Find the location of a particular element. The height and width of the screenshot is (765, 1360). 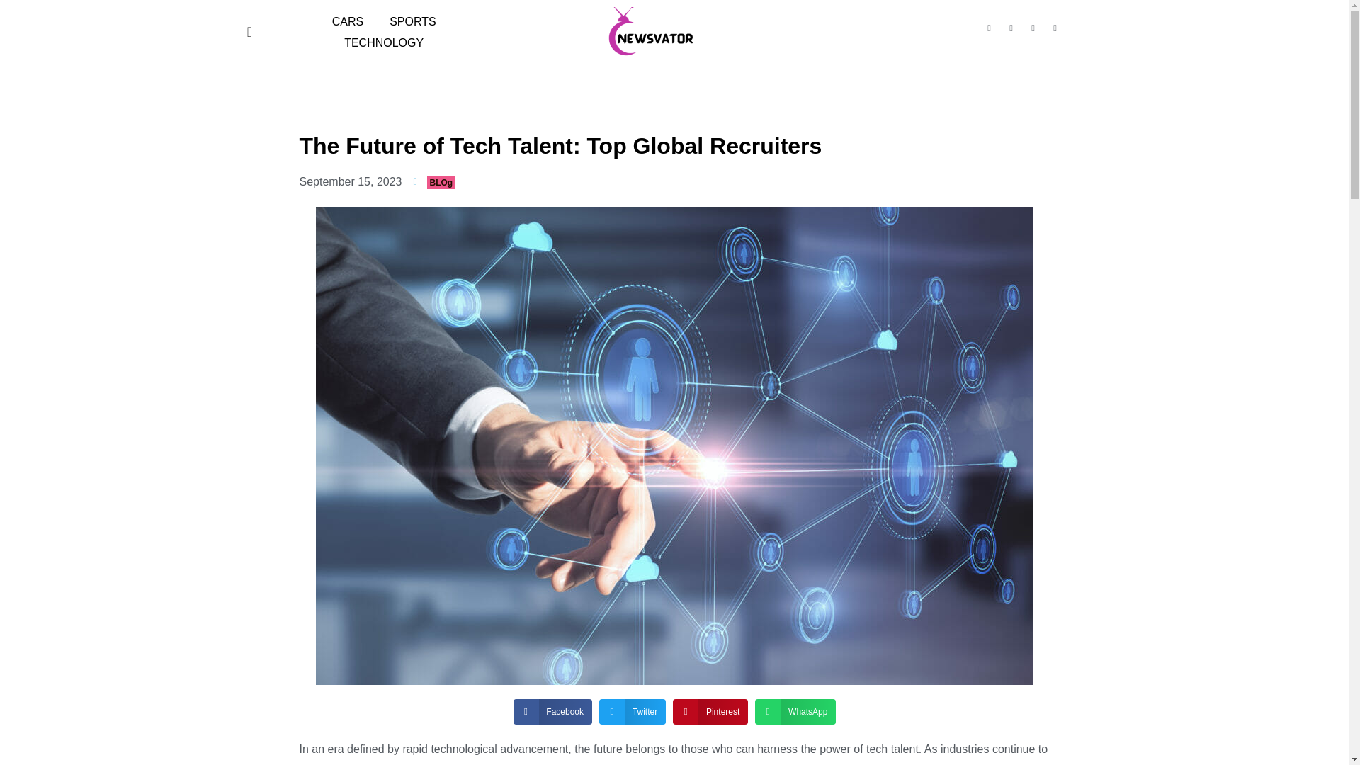

SPORTS is located at coordinates (405, 22).